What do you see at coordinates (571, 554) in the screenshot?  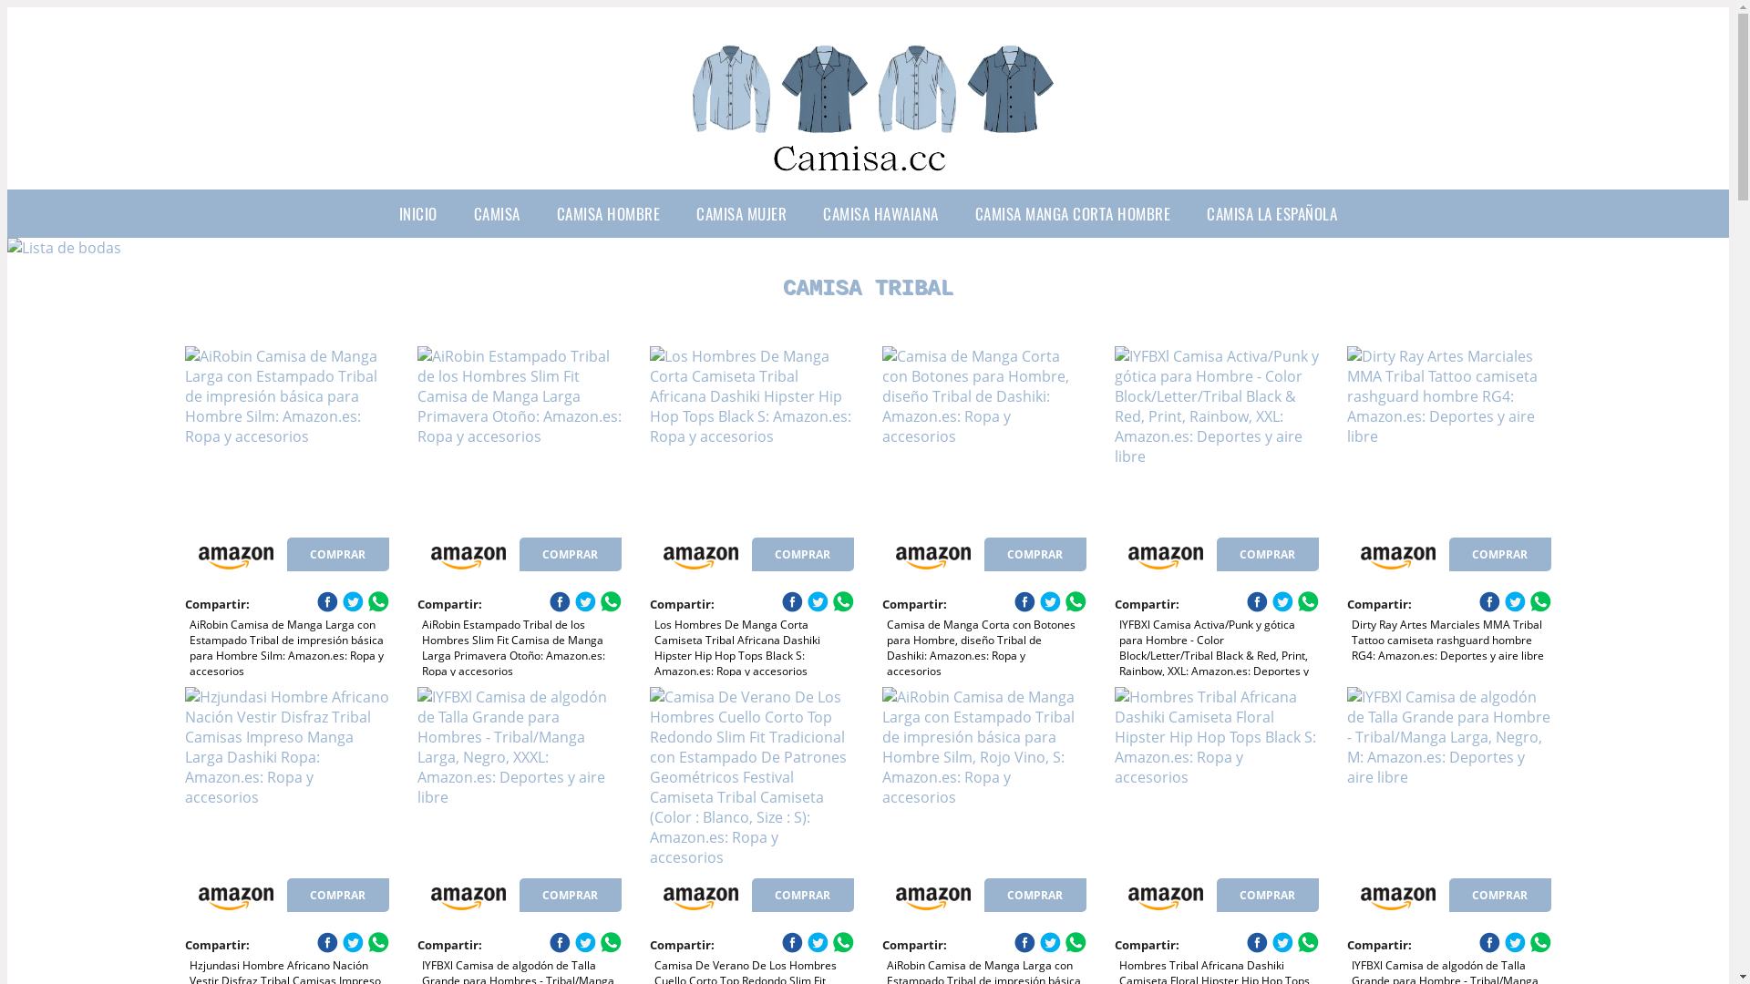 I see `COMPRAR` at bounding box center [571, 554].